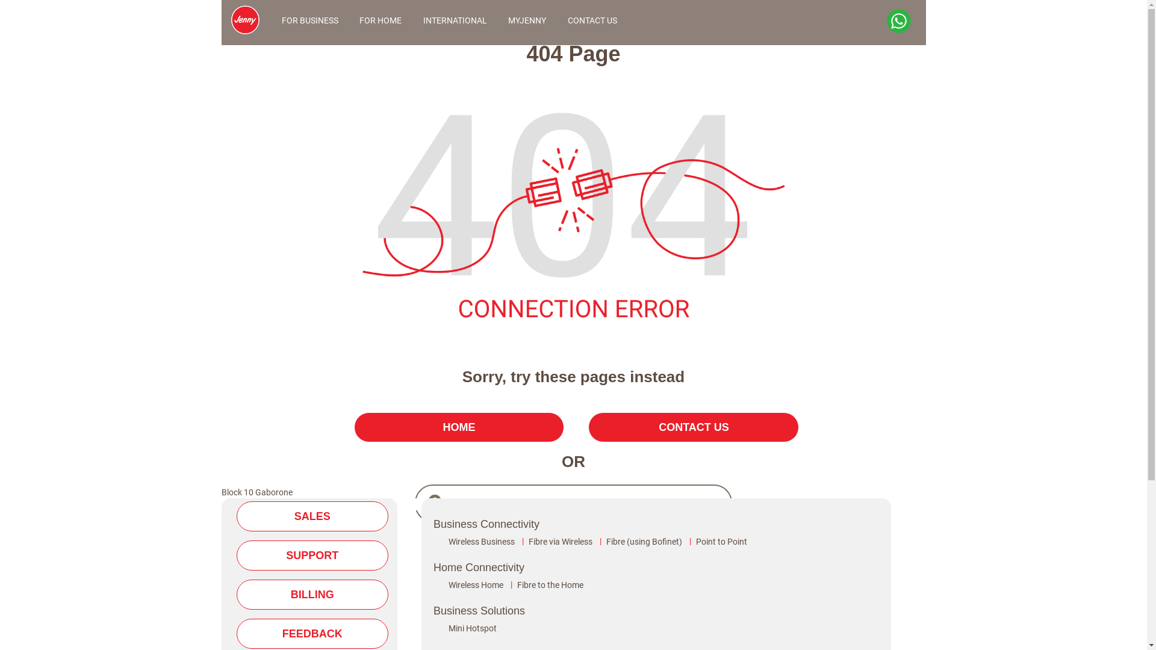 The width and height of the screenshot is (1156, 650). I want to click on INTERNATIONAL, so click(452, 21).